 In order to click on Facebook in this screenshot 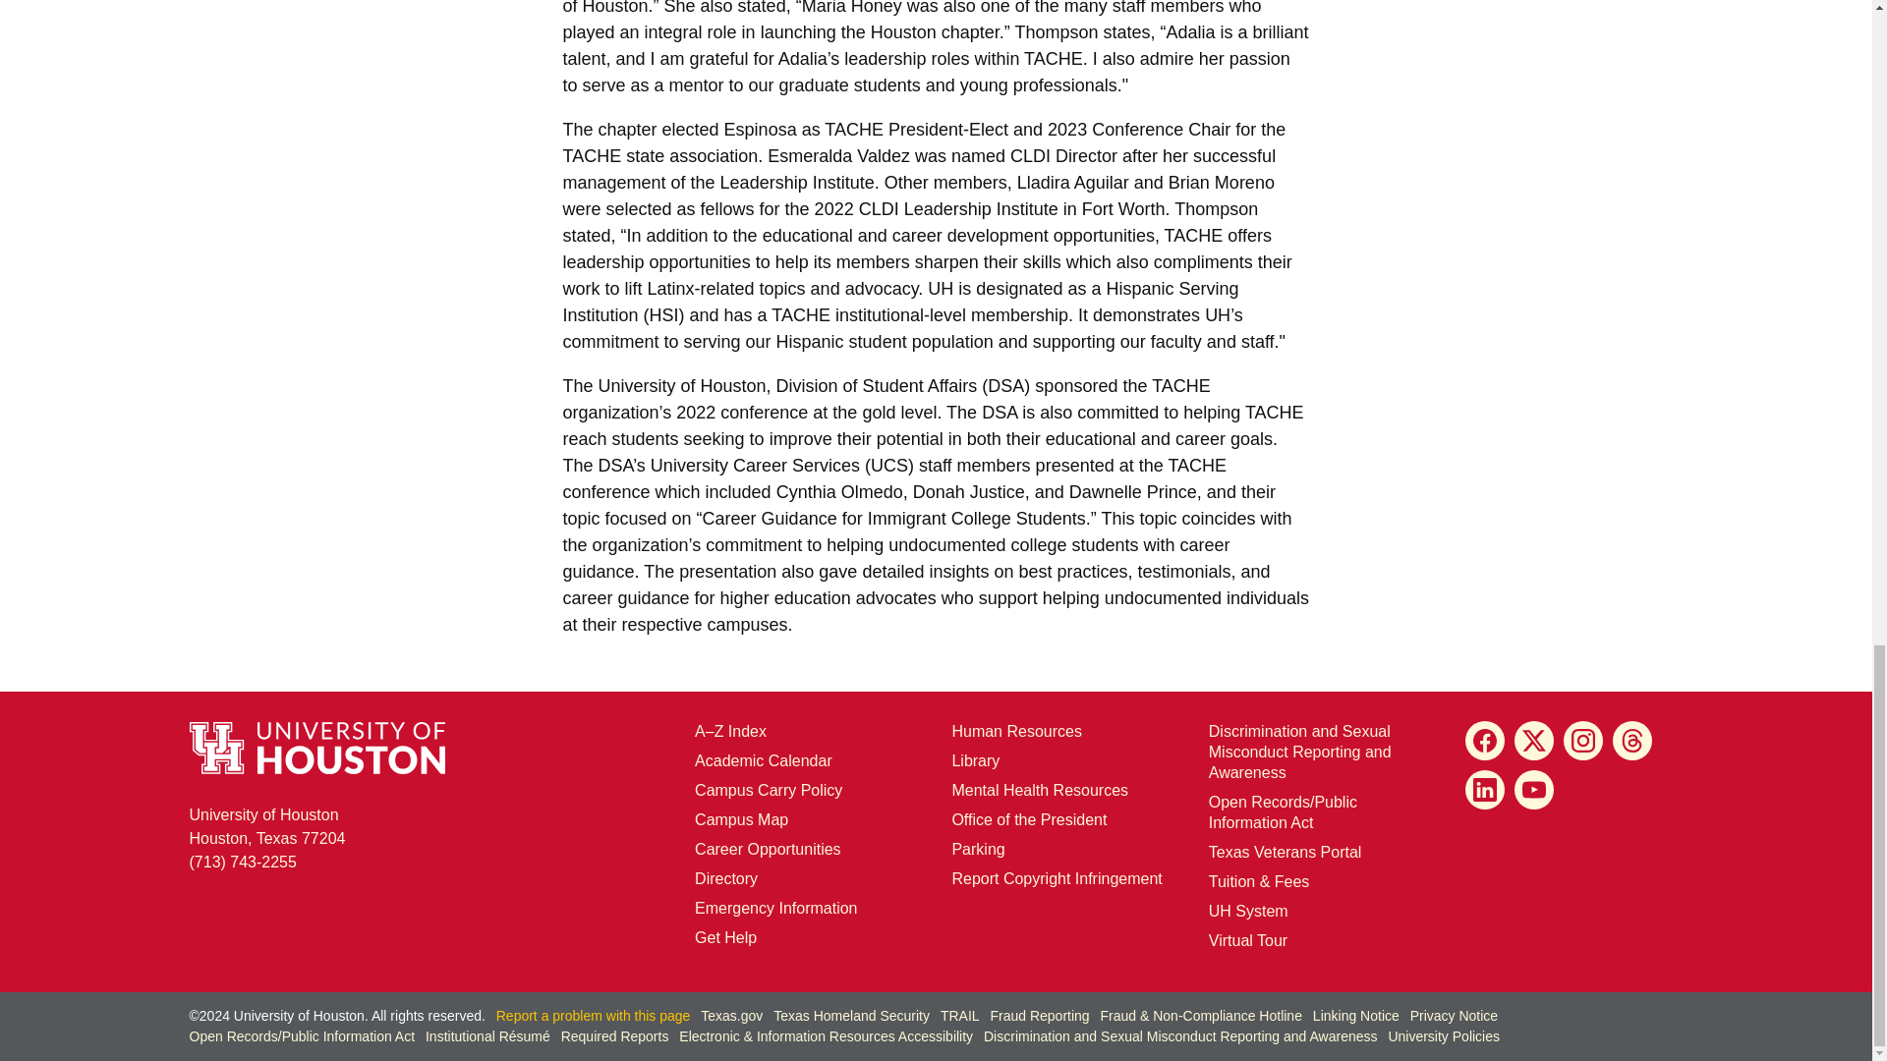, I will do `click(1484, 741)`.